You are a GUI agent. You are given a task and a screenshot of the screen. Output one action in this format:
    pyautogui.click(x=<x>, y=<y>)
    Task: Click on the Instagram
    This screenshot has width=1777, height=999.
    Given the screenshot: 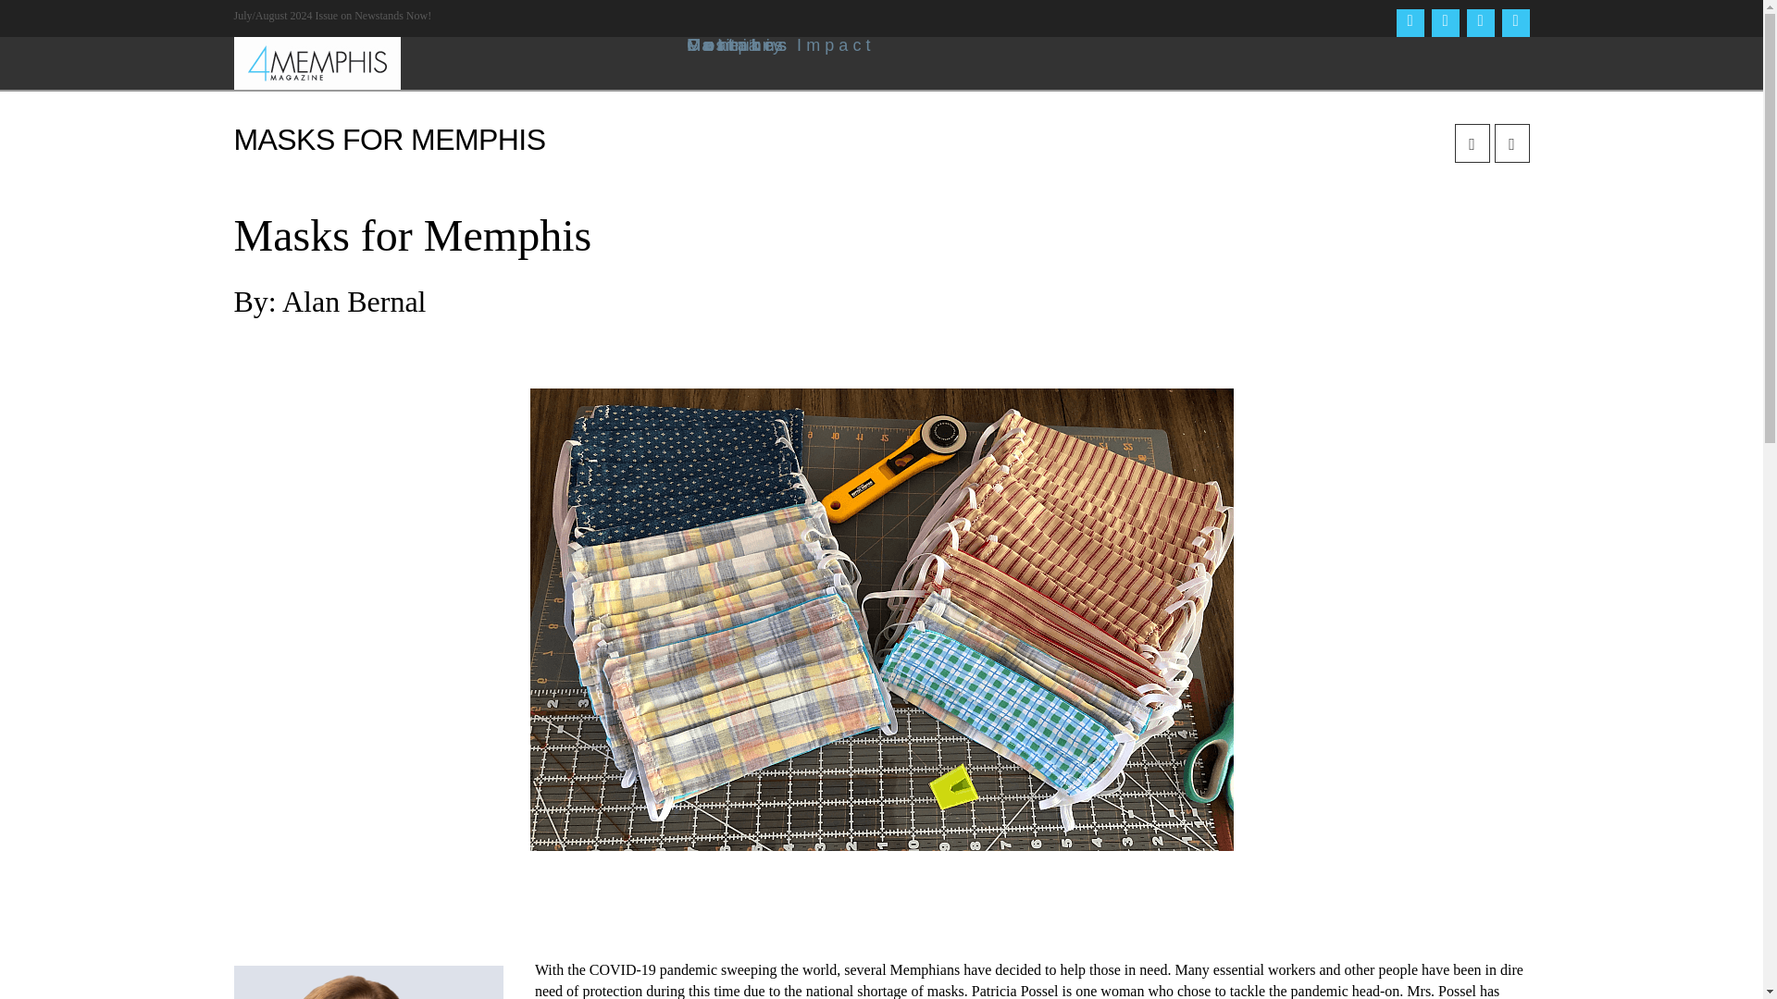 What is the action you would take?
    pyautogui.click(x=1480, y=22)
    